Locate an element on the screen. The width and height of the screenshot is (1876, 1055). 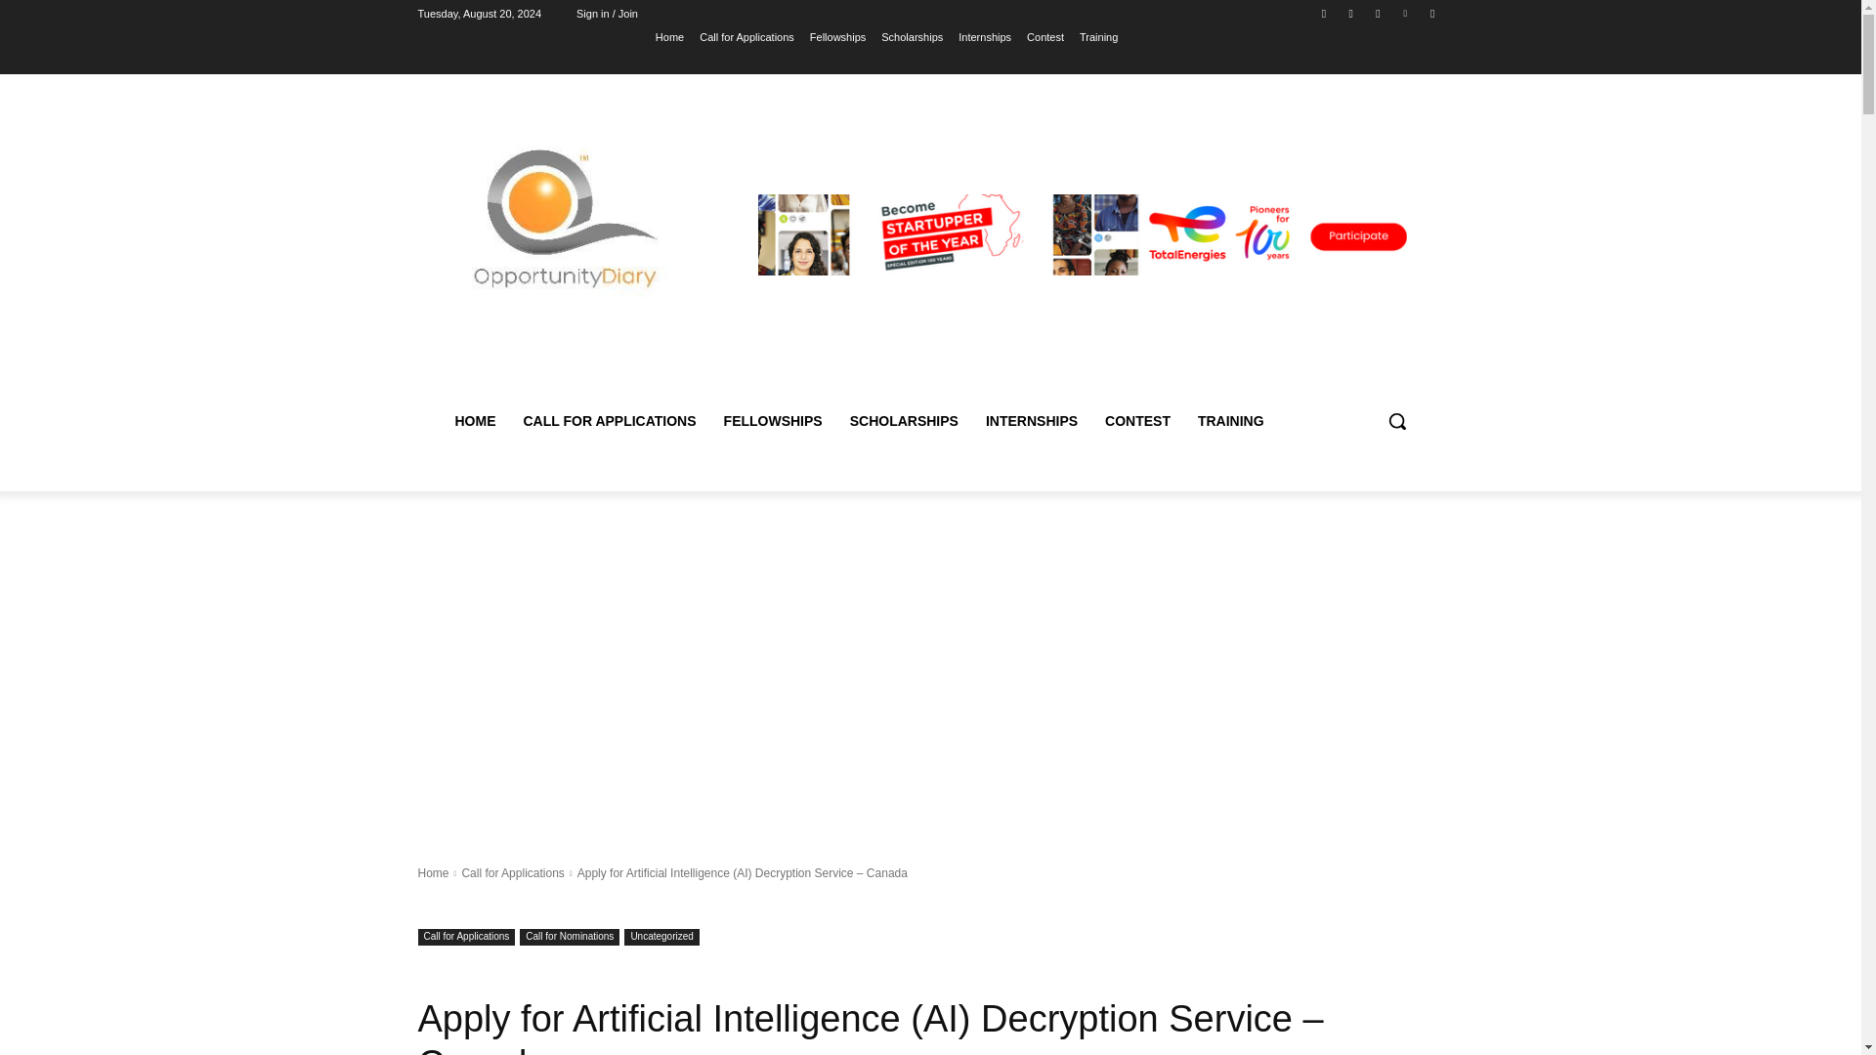
CONTEST is located at coordinates (1137, 420).